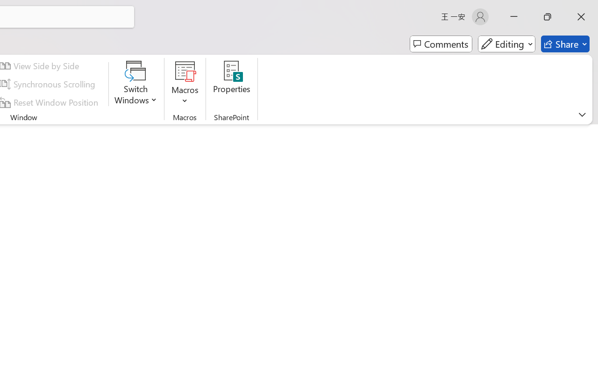  Describe the element at coordinates (506, 44) in the screenshot. I see `Mode` at that location.